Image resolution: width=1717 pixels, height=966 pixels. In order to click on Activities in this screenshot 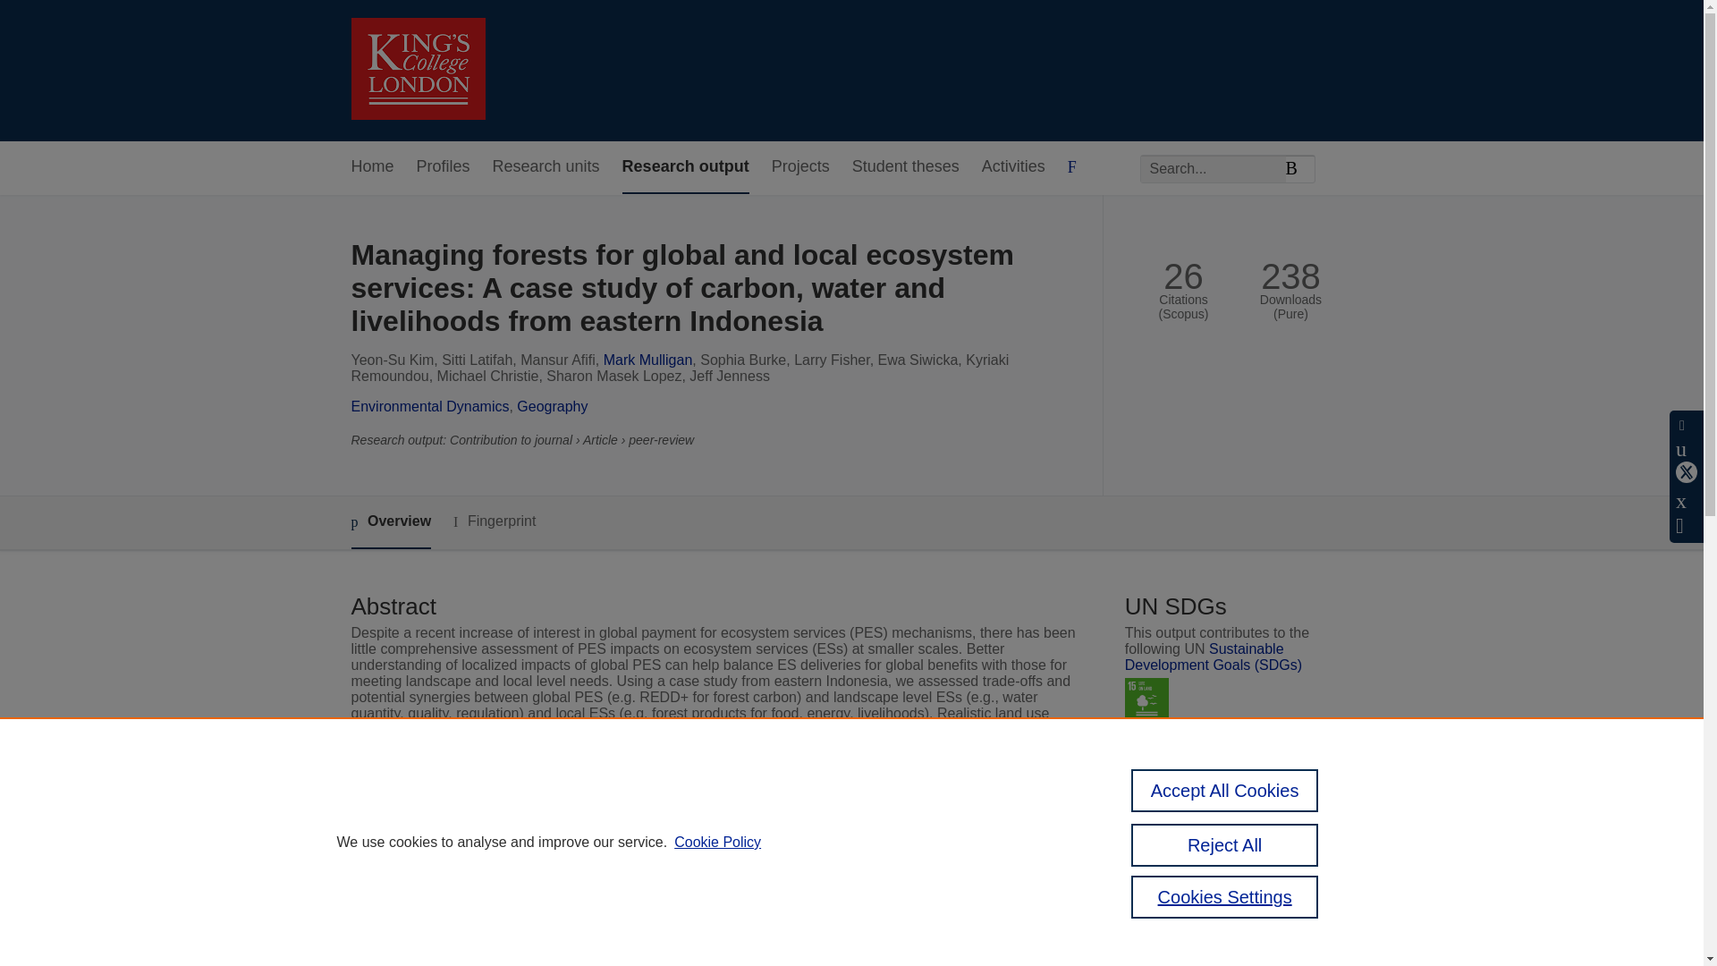, I will do `click(1014, 167)`.